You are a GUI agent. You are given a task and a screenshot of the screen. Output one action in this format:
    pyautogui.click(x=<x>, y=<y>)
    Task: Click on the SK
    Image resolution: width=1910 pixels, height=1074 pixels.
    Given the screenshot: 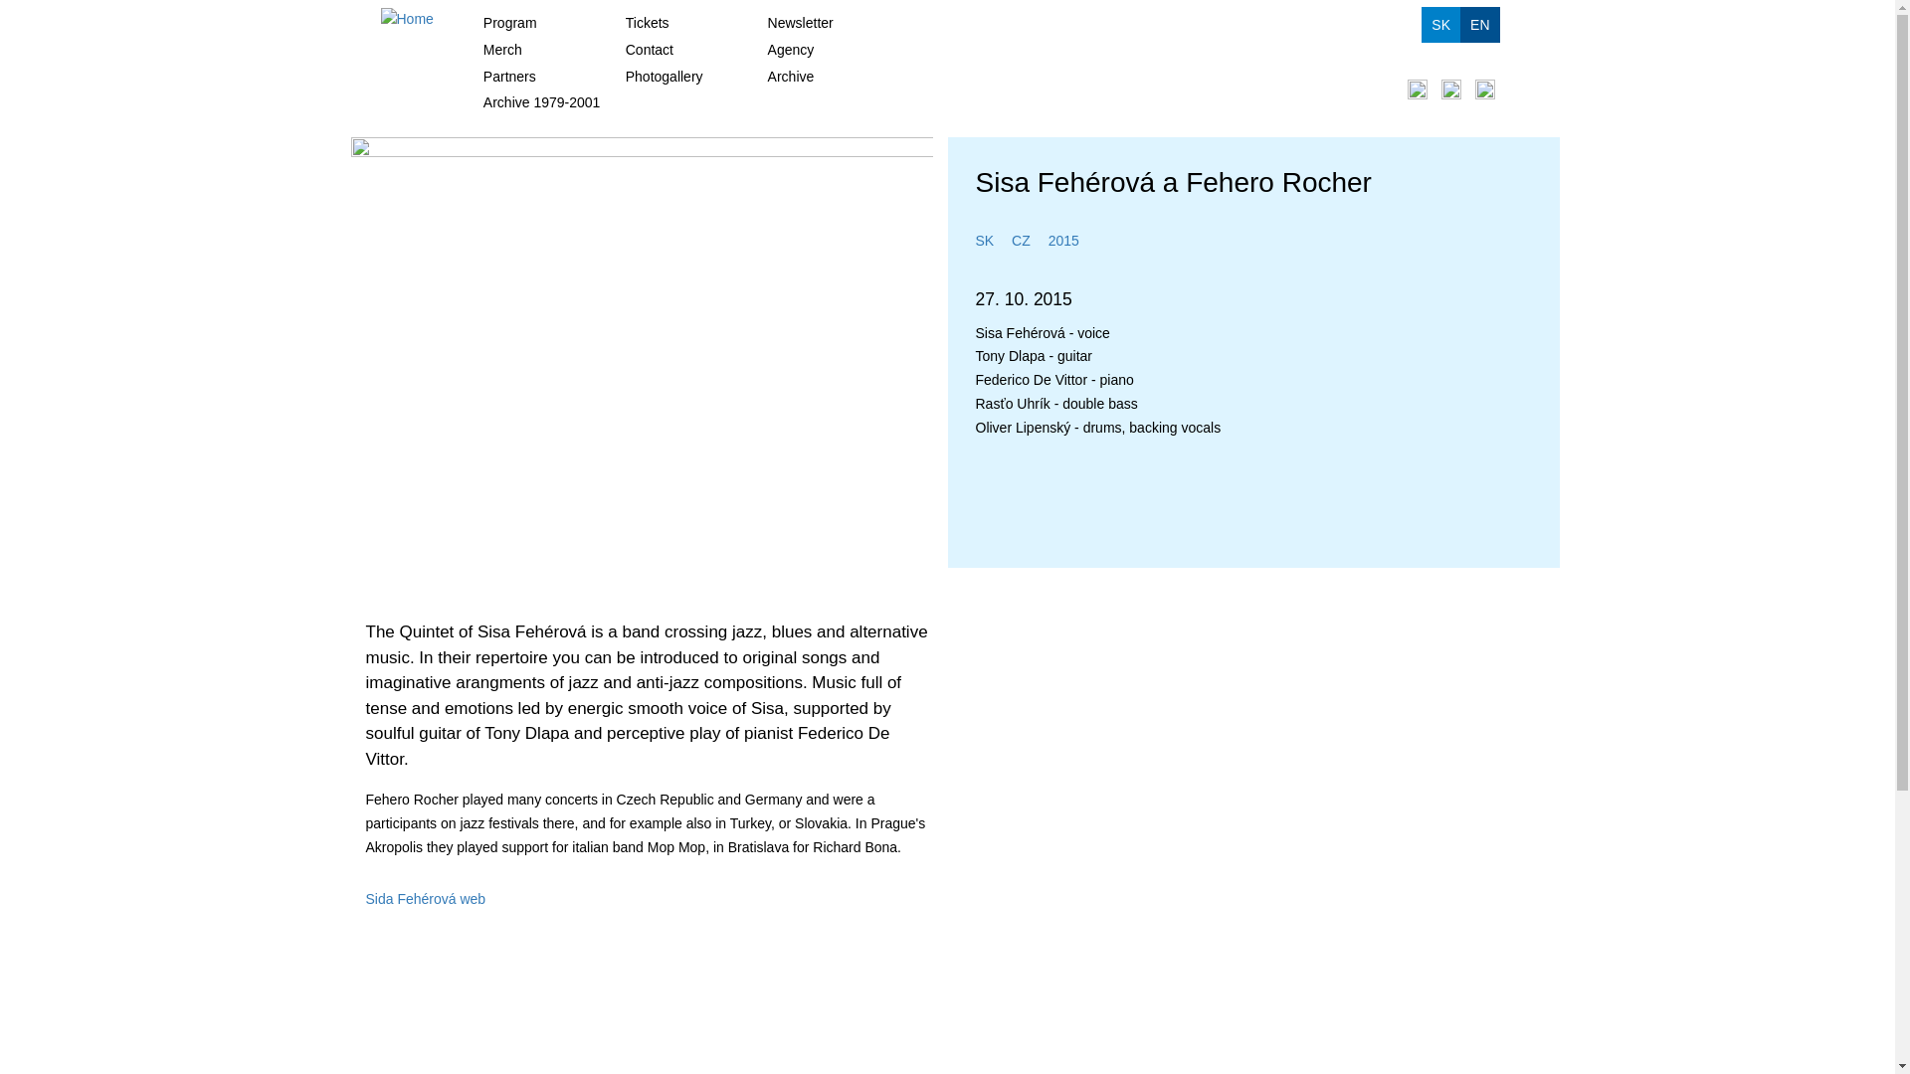 What is the action you would take?
    pyautogui.click(x=1440, y=24)
    